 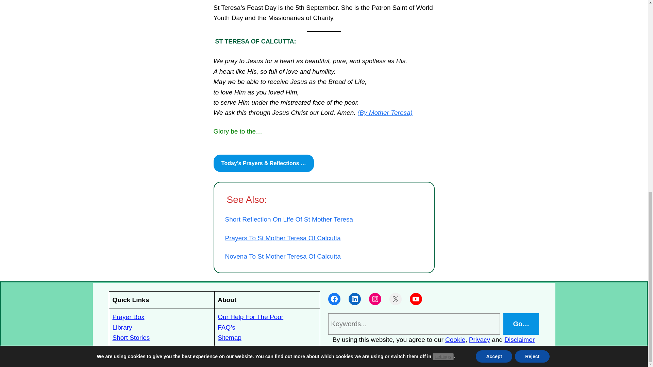 I want to click on Bible 365, so click(x=125, y=348).